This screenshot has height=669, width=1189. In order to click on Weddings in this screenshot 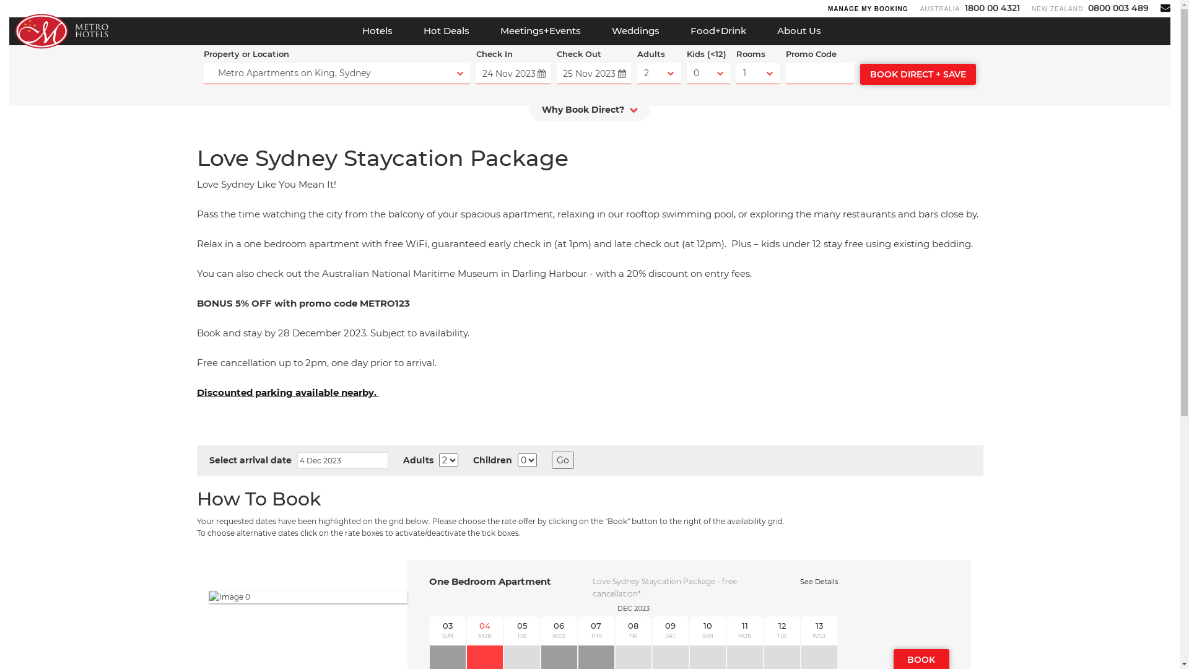, I will do `click(635, 31)`.